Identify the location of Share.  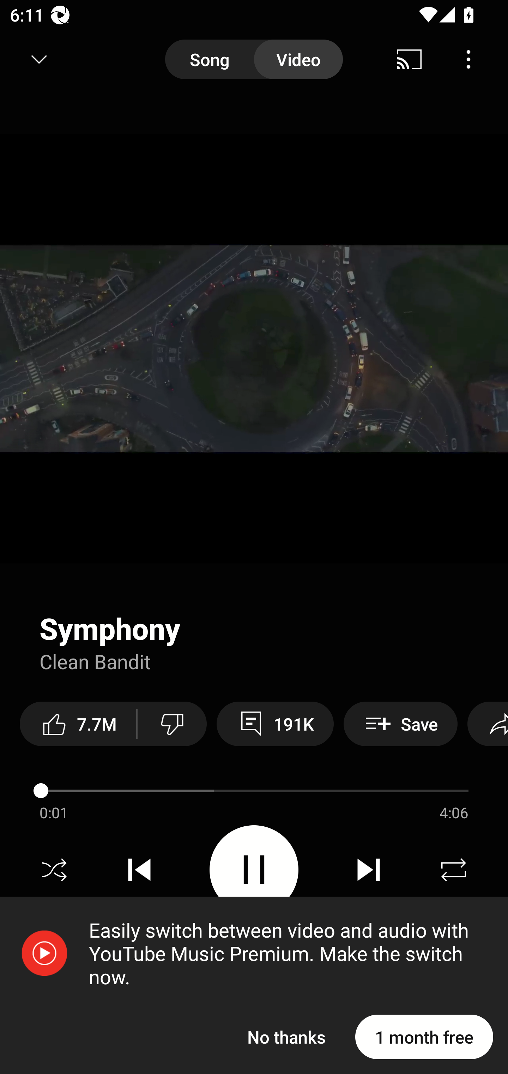
(488, 724).